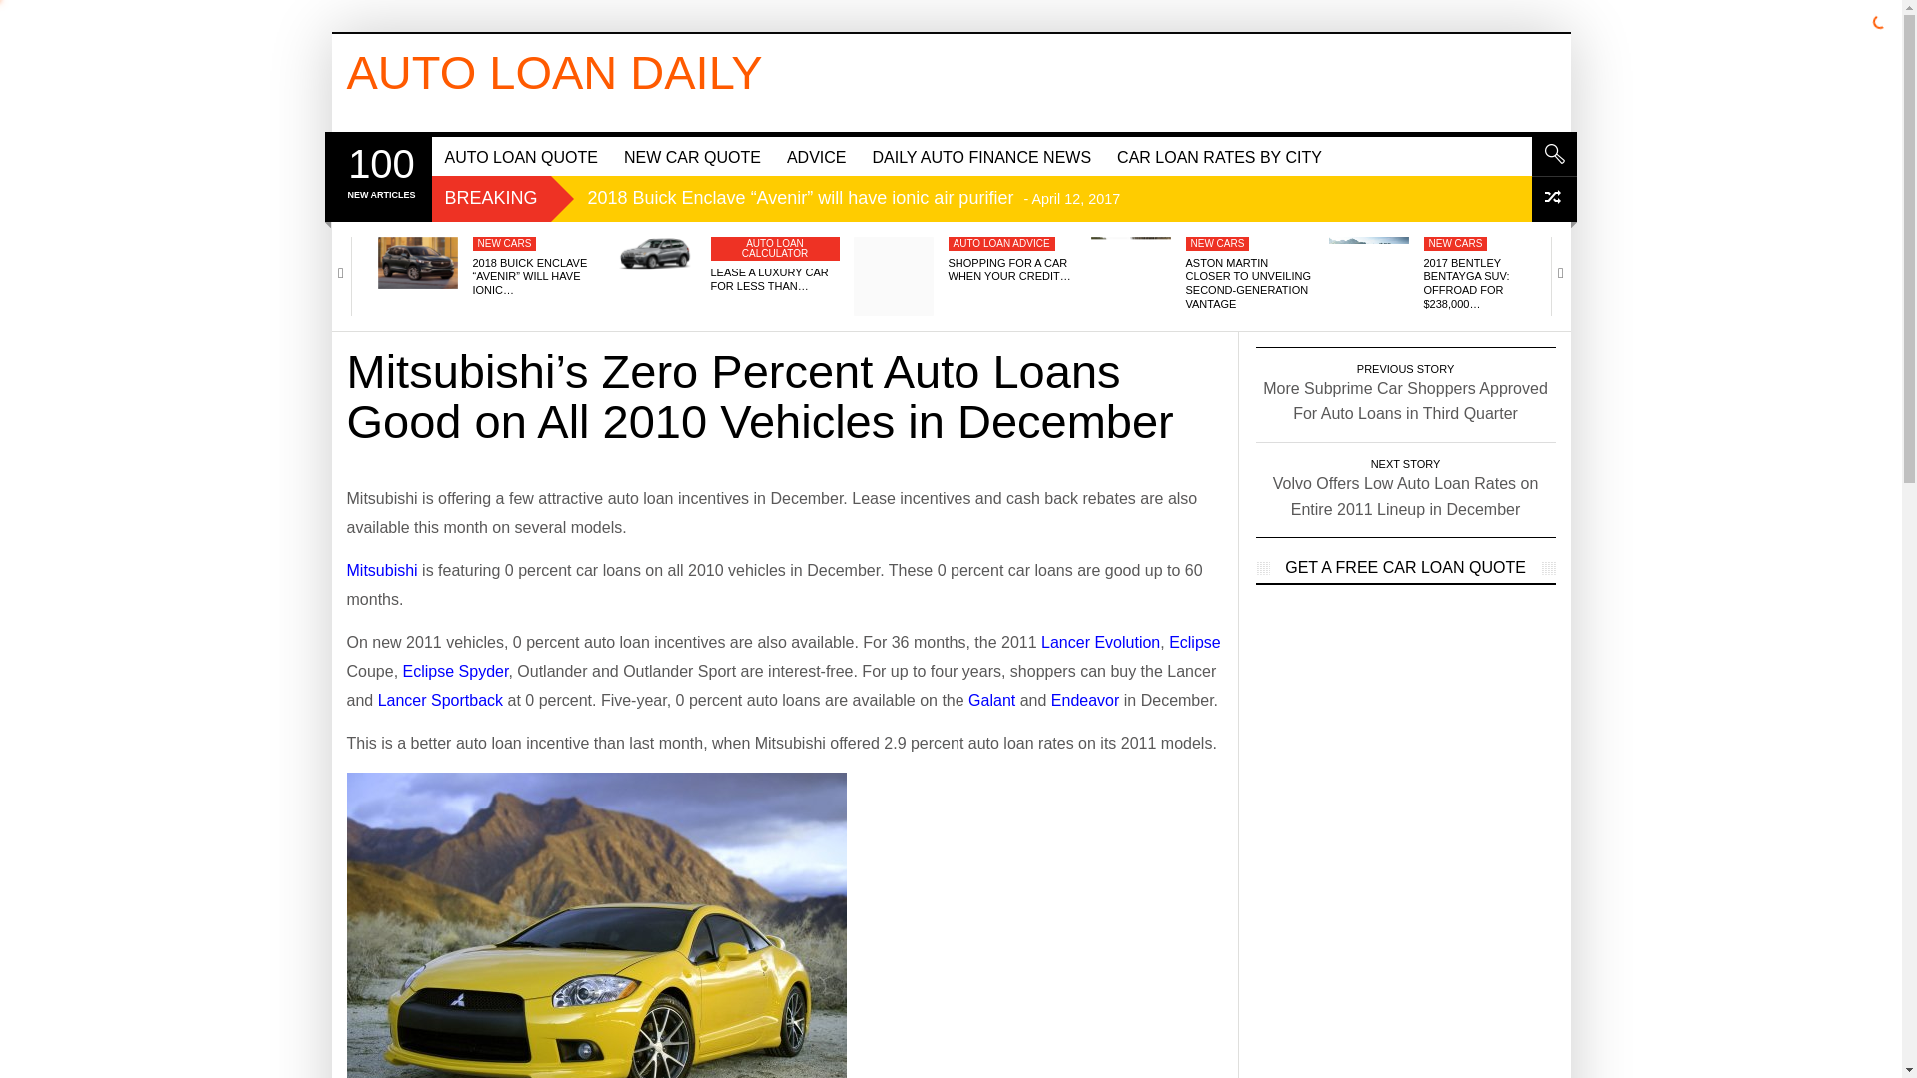  I want to click on ADVICE, so click(817, 156).